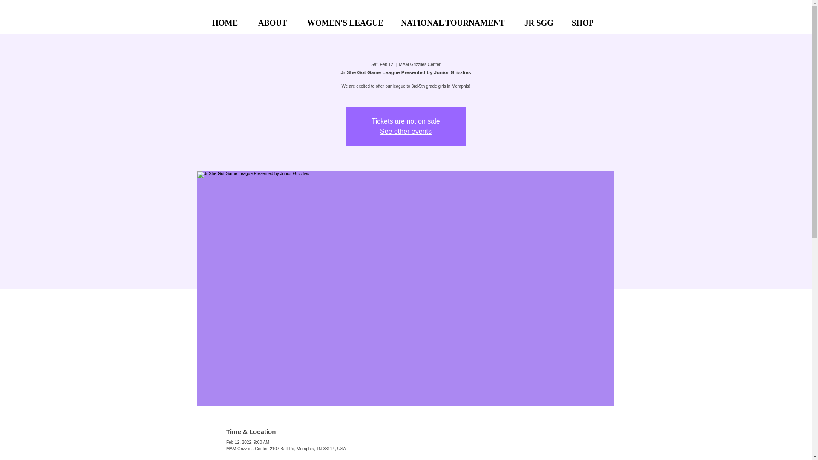 Image resolution: width=818 pixels, height=460 pixels. I want to click on HOME, so click(228, 19).